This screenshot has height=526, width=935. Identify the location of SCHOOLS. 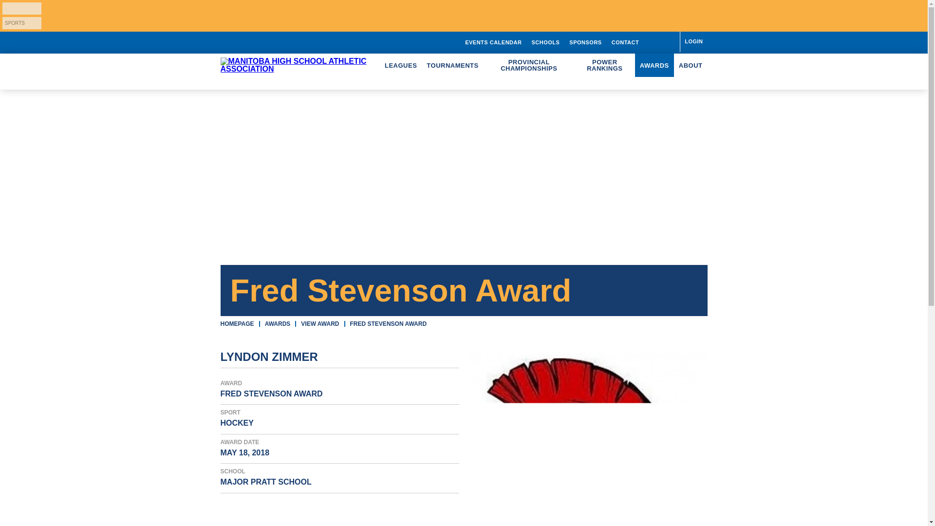
(545, 42).